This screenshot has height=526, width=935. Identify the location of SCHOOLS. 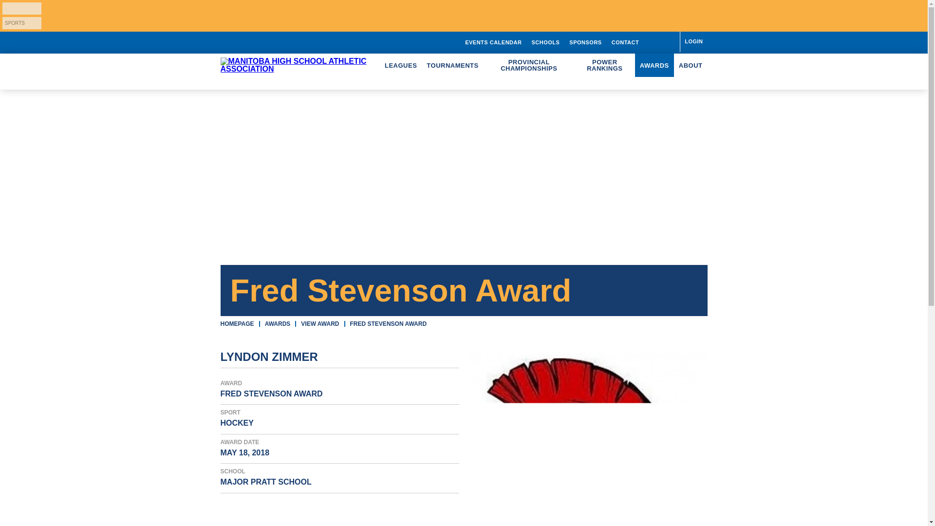
(545, 42).